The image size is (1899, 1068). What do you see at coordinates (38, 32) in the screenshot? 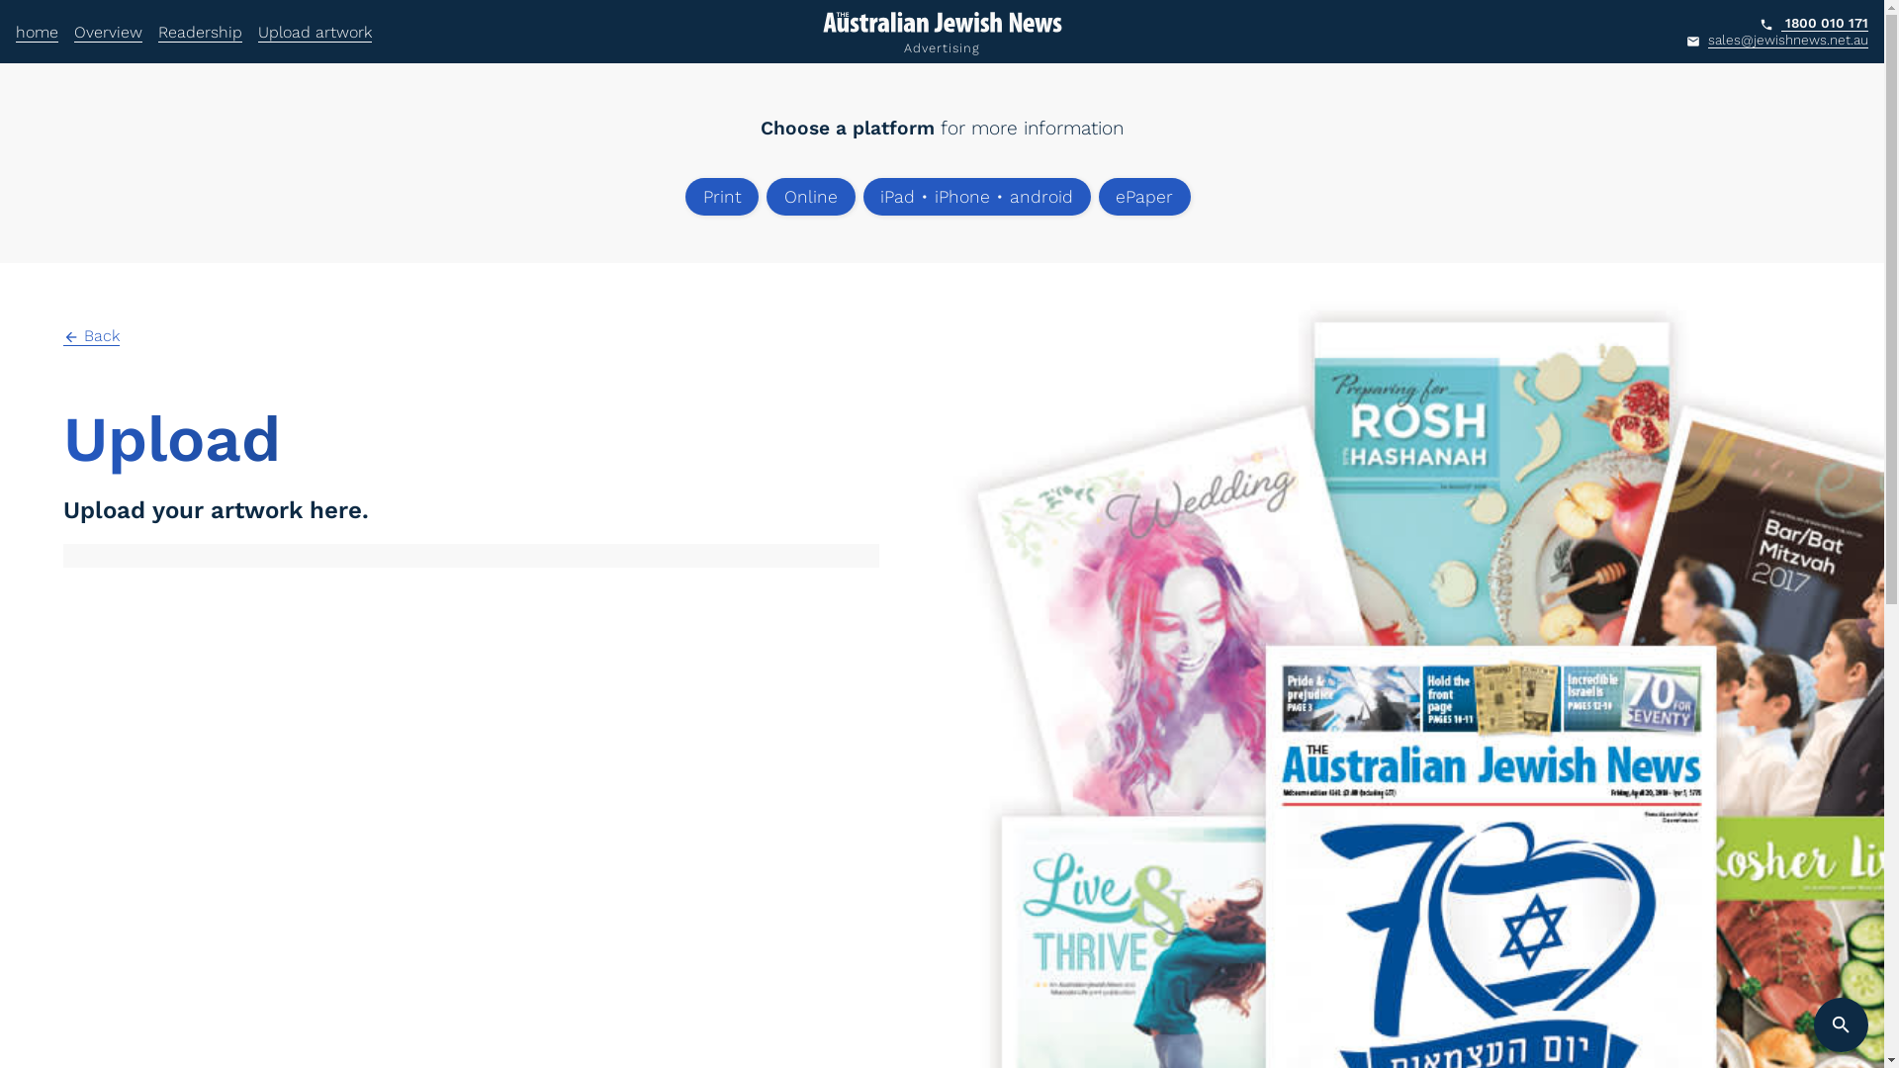
I see `home` at bounding box center [38, 32].